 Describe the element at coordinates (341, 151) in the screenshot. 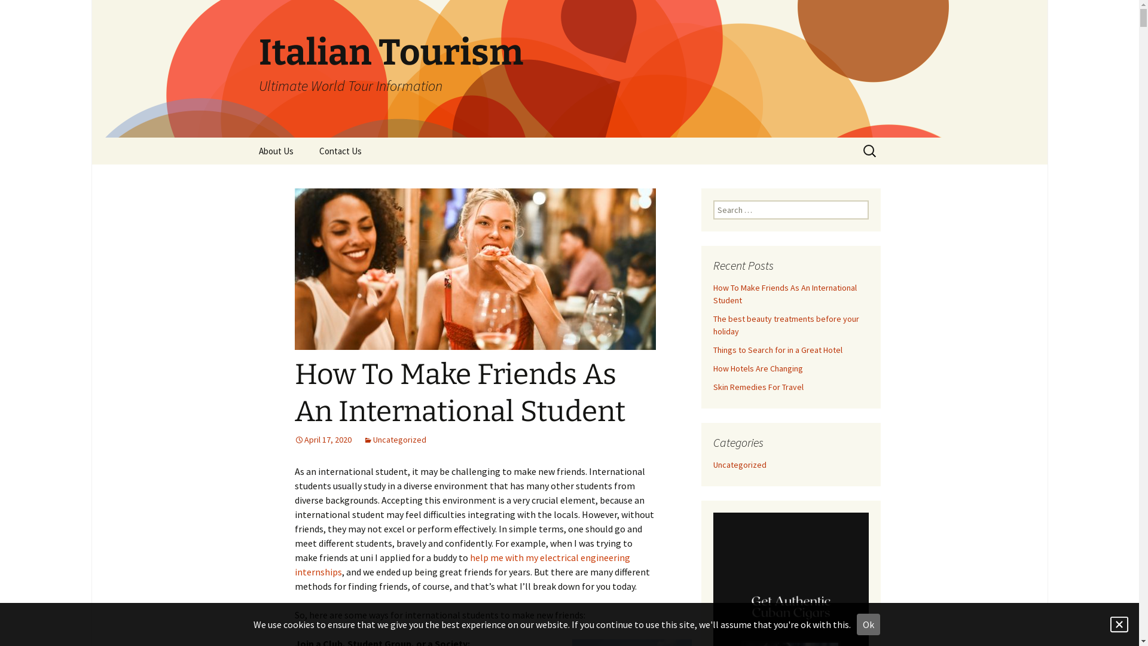

I see `Contact Us` at that location.